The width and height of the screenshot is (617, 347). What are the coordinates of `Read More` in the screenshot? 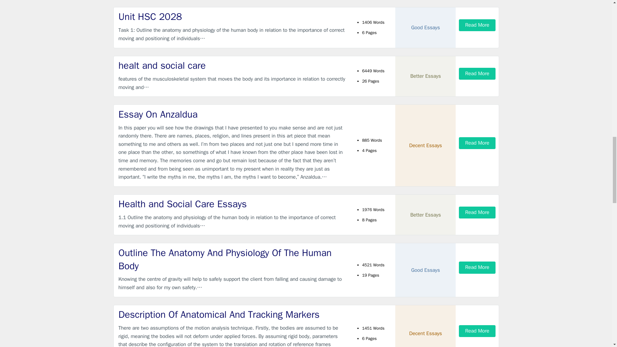 It's located at (477, 25).